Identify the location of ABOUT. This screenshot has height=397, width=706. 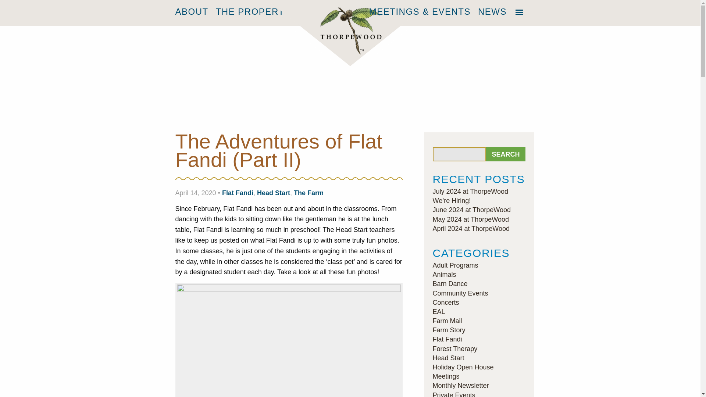
(195, 12).